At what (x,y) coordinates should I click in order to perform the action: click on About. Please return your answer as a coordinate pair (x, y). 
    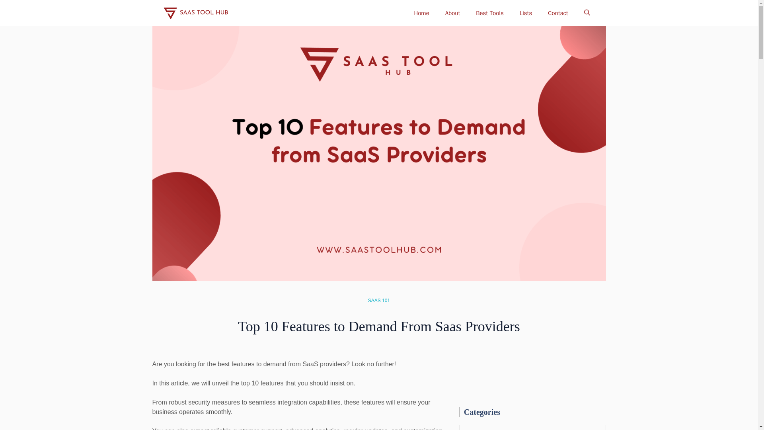
    Looking at the image, I should click on (452, 13).